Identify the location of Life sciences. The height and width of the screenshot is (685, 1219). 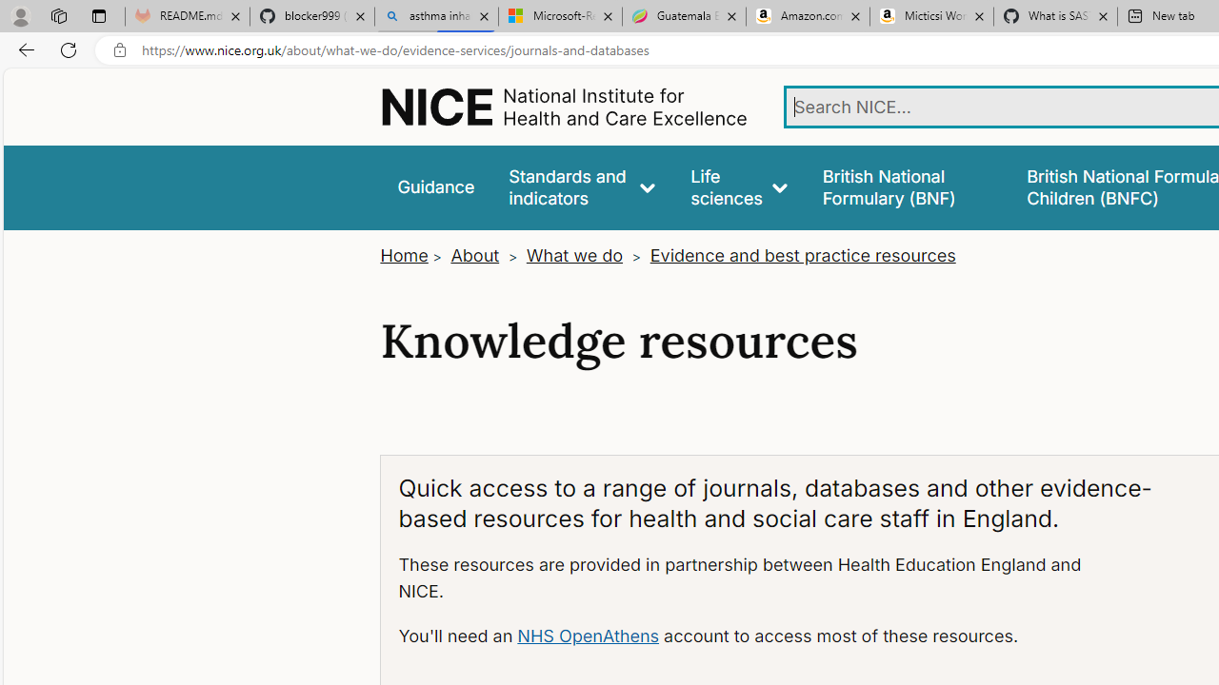
(739, 186).